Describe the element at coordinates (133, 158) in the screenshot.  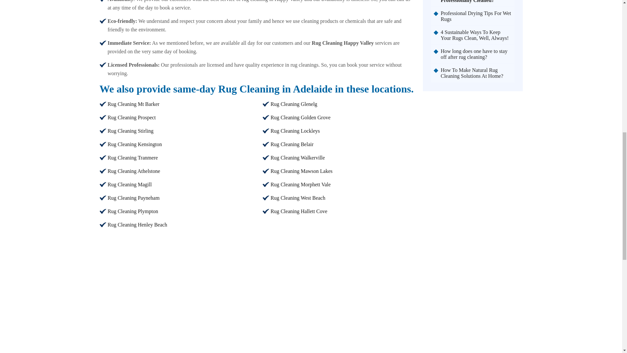
I see `Rug Cleaning Tranmere` at that location.